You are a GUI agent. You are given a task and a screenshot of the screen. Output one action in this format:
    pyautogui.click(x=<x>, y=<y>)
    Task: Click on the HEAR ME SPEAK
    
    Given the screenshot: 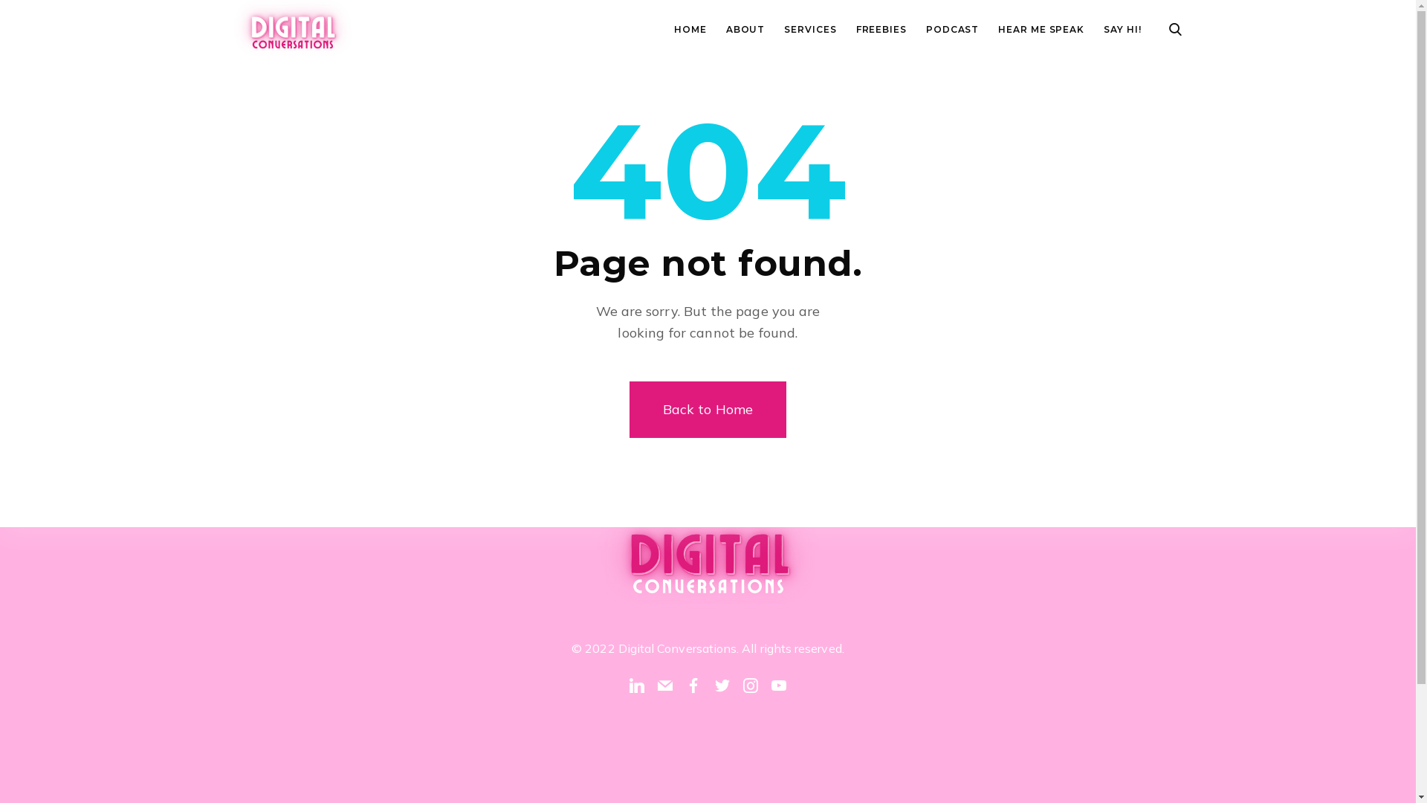 What is the action you would take?
    pyautogui.click(x=1041, y=30)
    